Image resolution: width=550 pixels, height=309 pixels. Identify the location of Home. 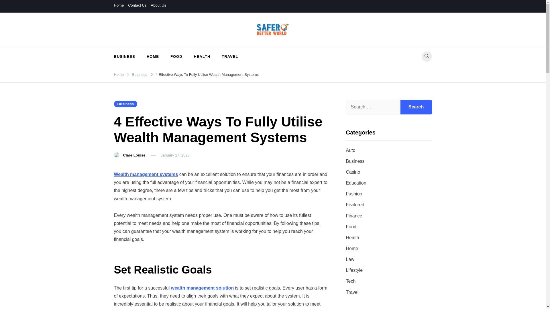
(119, 74).